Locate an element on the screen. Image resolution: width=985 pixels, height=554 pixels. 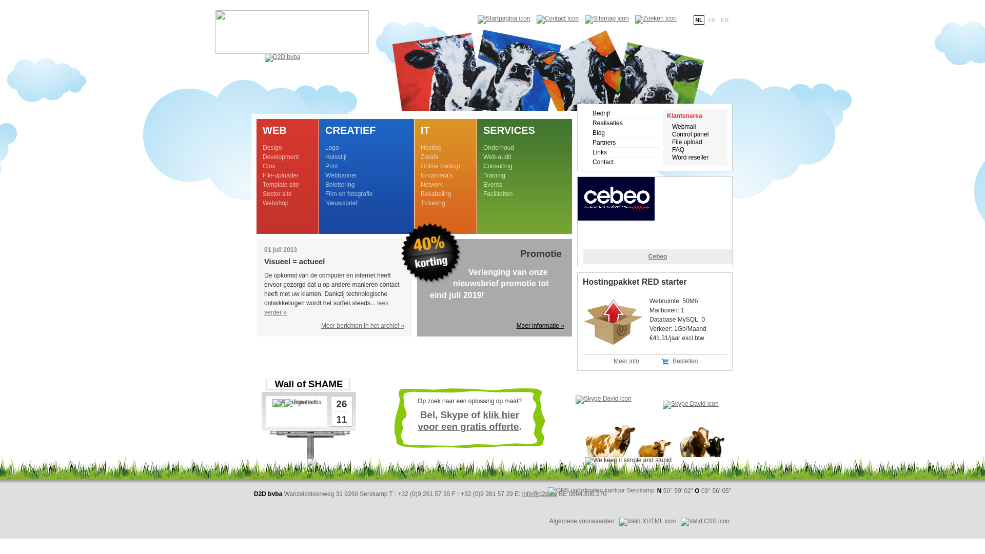
Links is located at coordinates (626, 152).